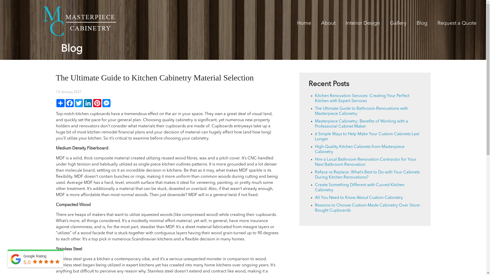 The width and height of the screenshot is (490, 275). Describe the element at coordinates (359, 198) in the screenshot. I see `All You Need to Know About Custom Cabinetry` at that location.